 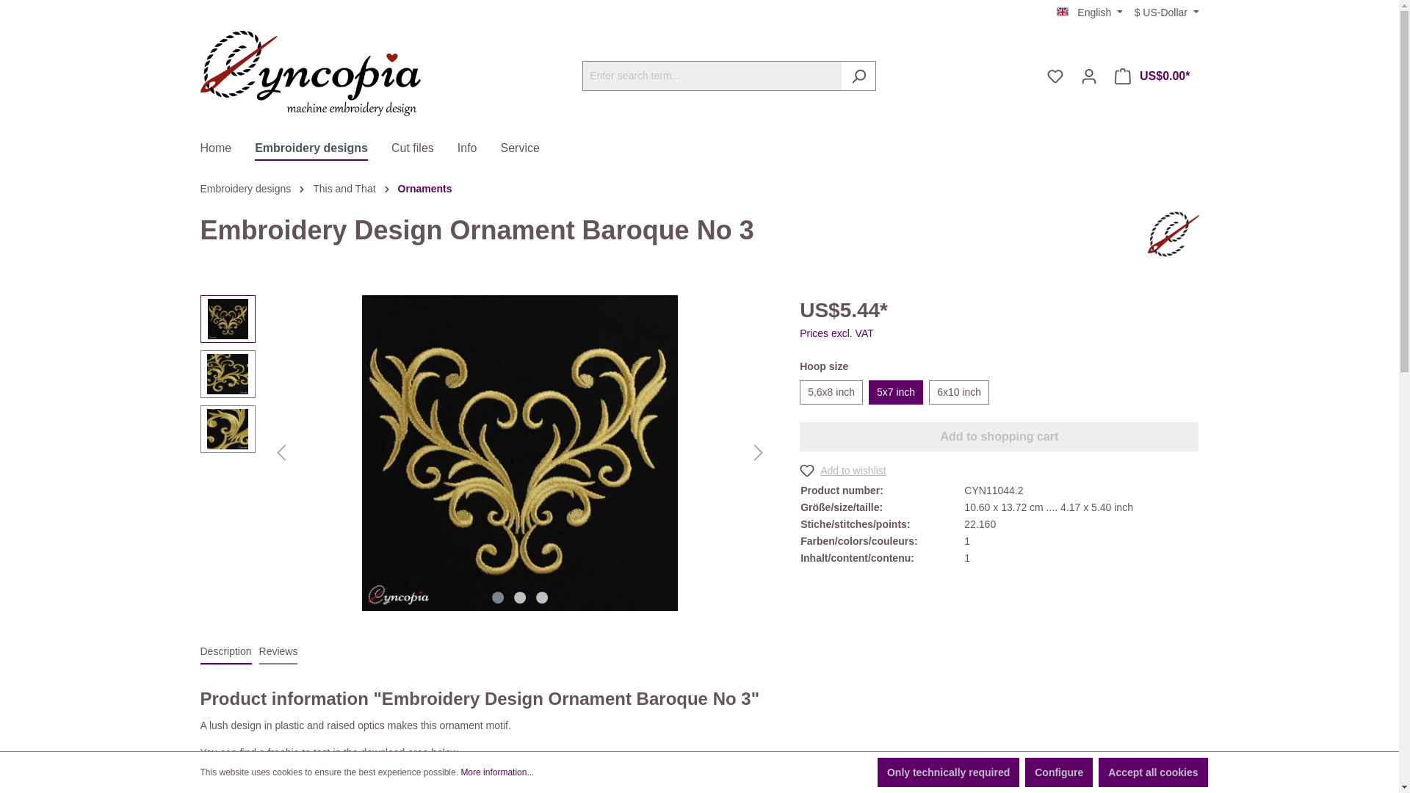 What do you see at coordinates (424, 150) in the screenshot?
I see `Cut files` at bounding box center [424, 150].